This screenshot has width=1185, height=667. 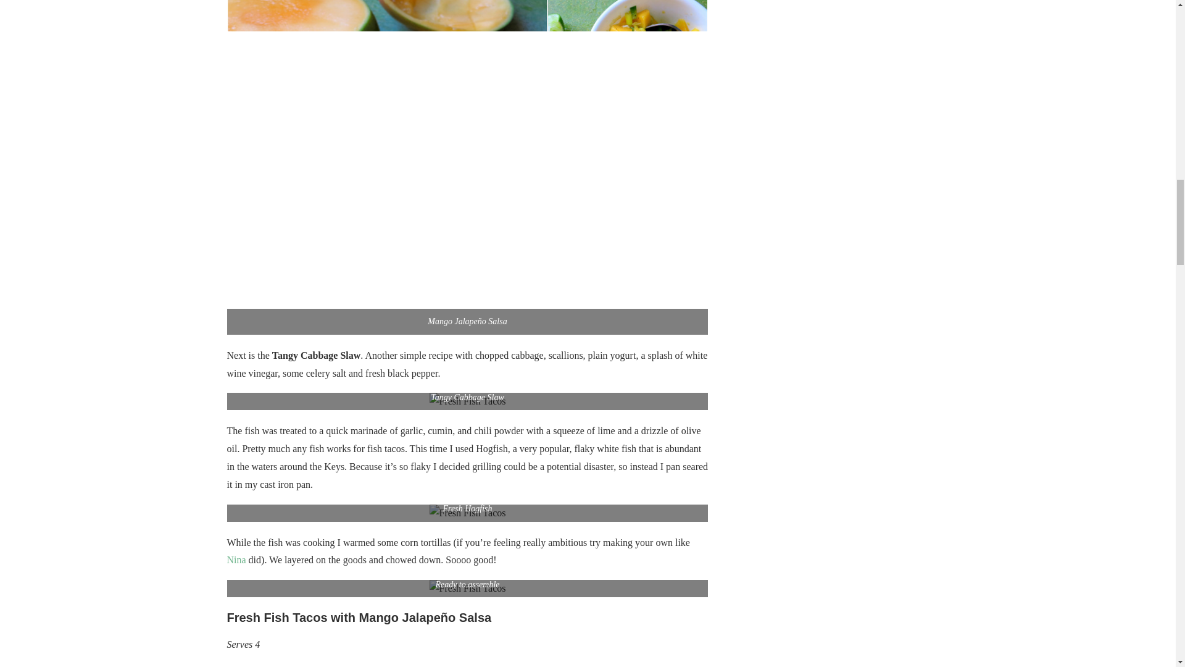 I want to click on Nina, so click(x=237, y=560).